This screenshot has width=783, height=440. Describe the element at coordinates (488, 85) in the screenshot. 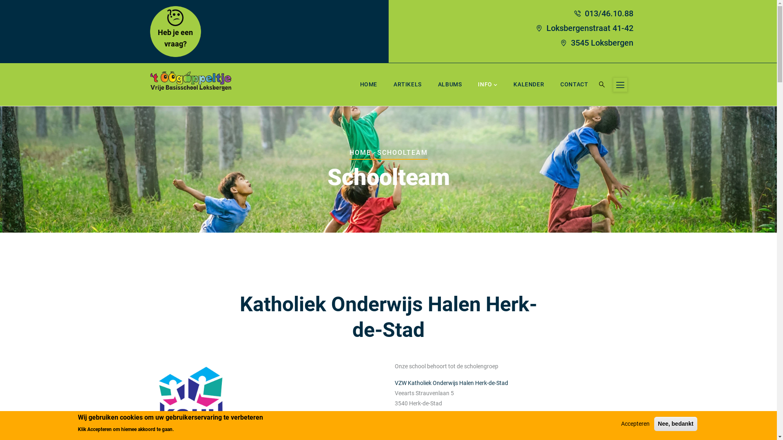

I see `INFO` at that location.